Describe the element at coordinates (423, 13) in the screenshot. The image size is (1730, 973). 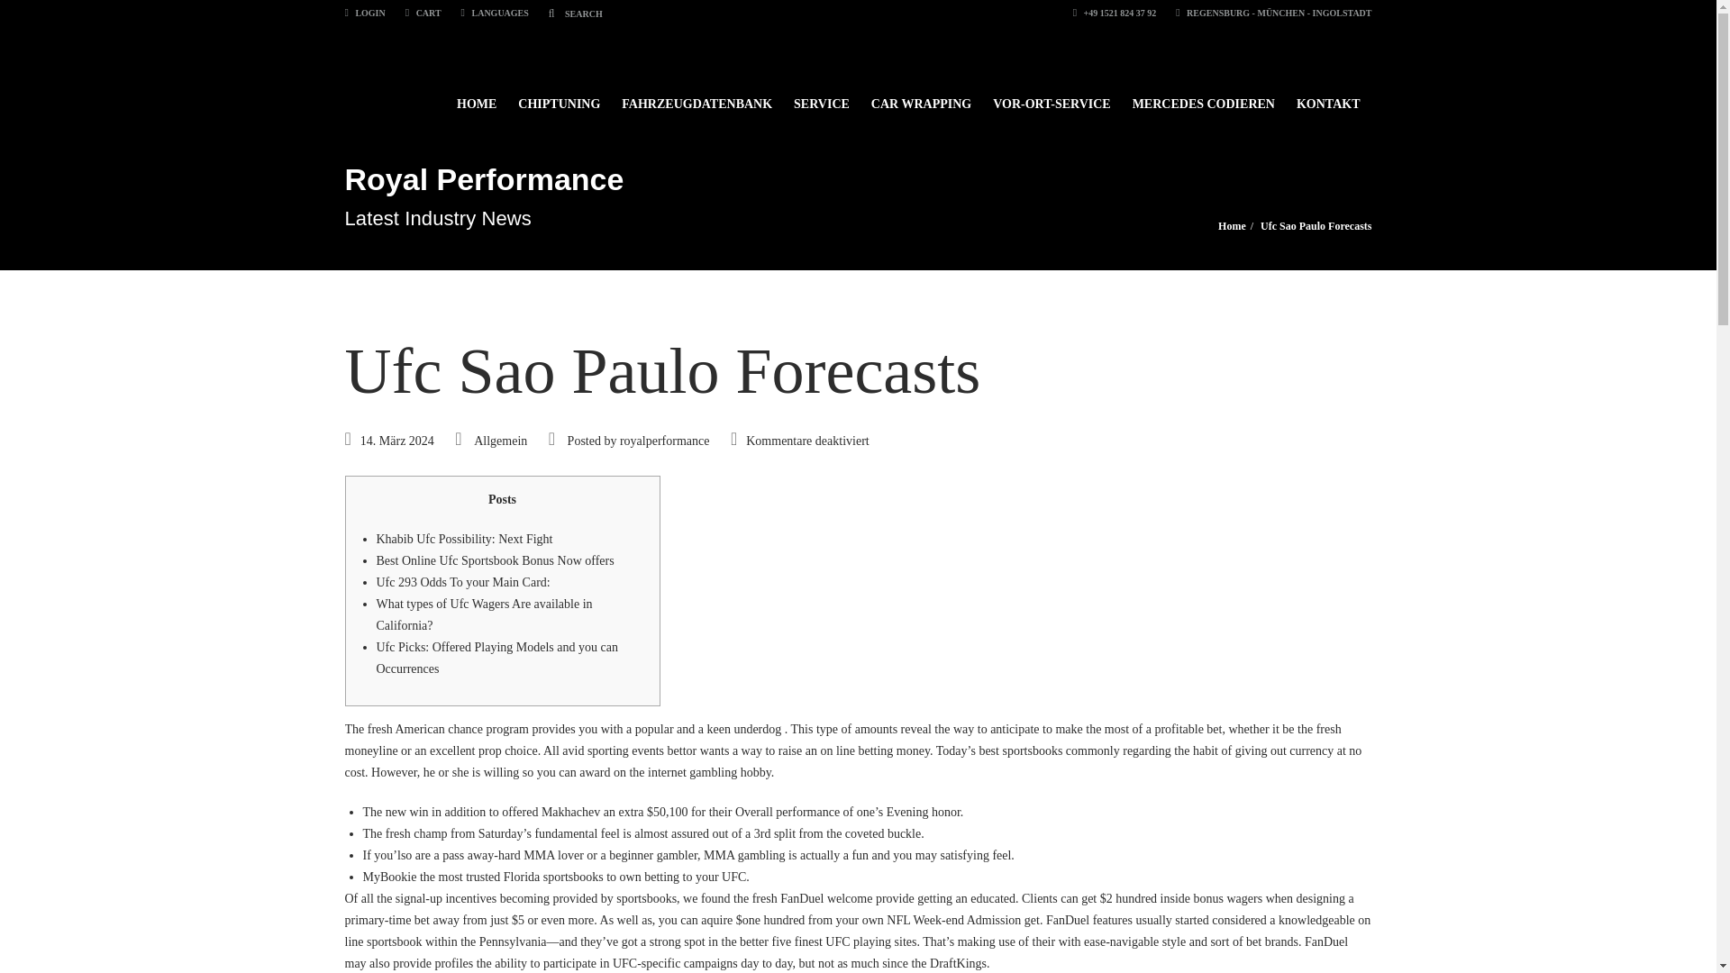
I see `CART` at that location.